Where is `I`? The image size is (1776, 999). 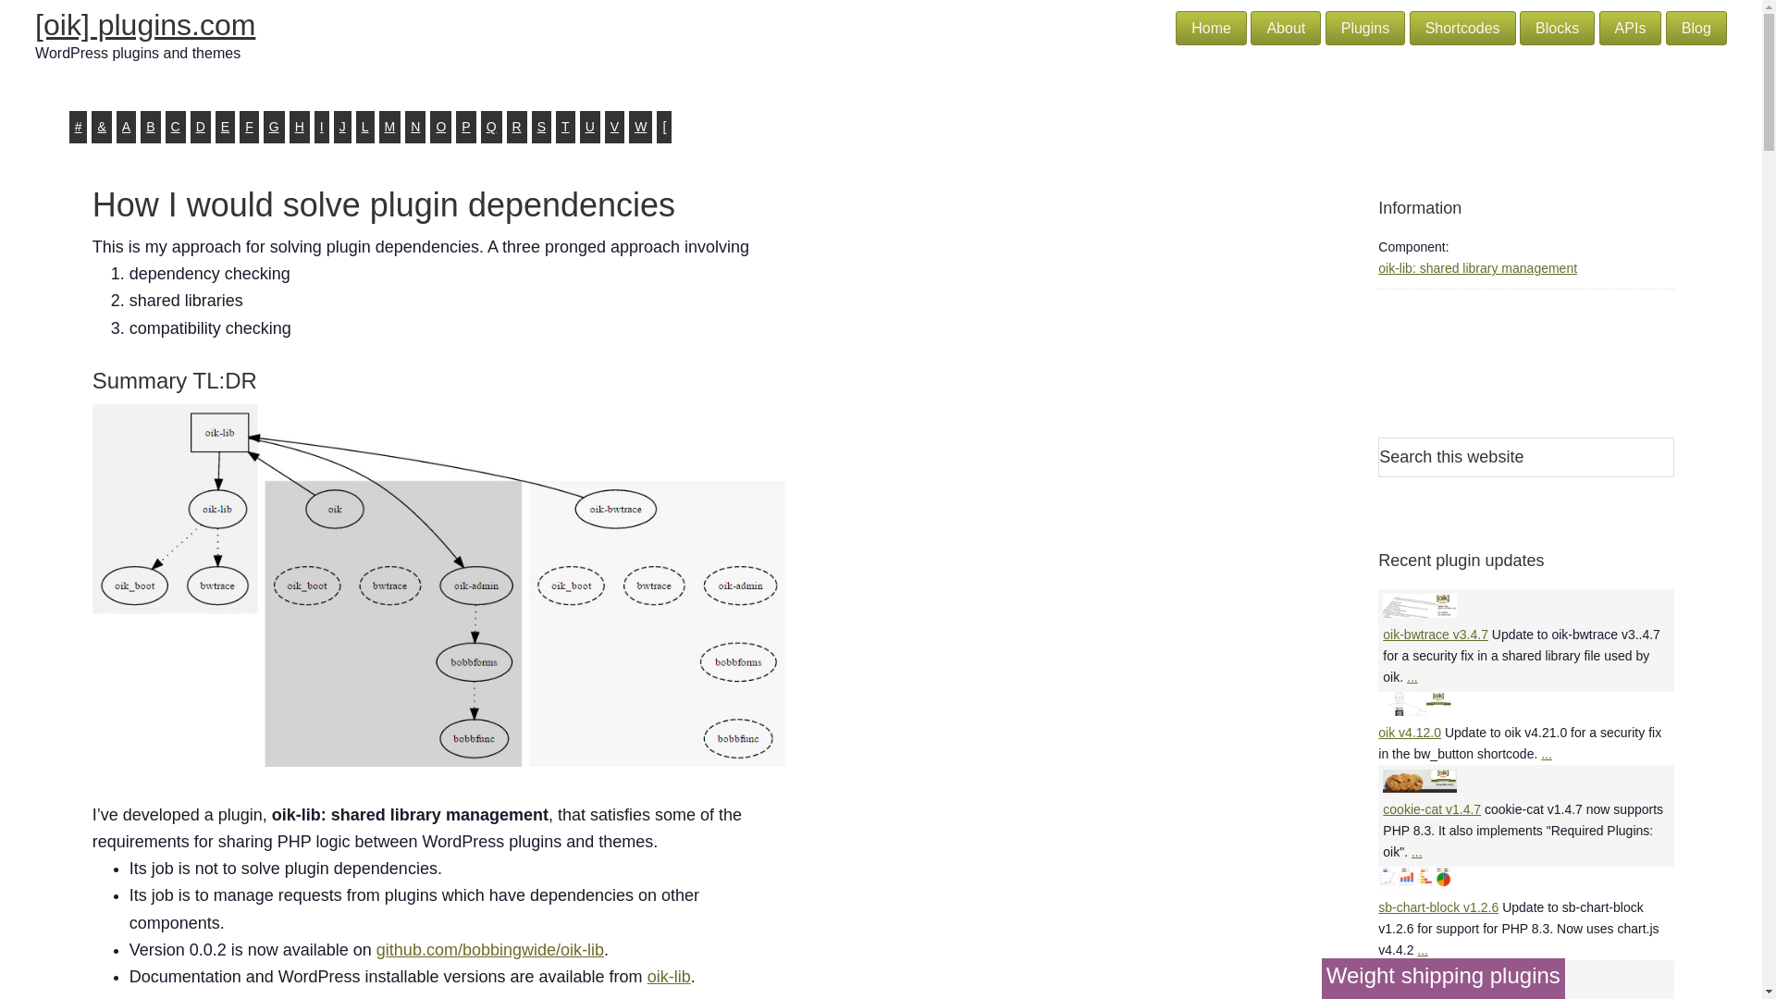 I is located at coordinates (321, 127).